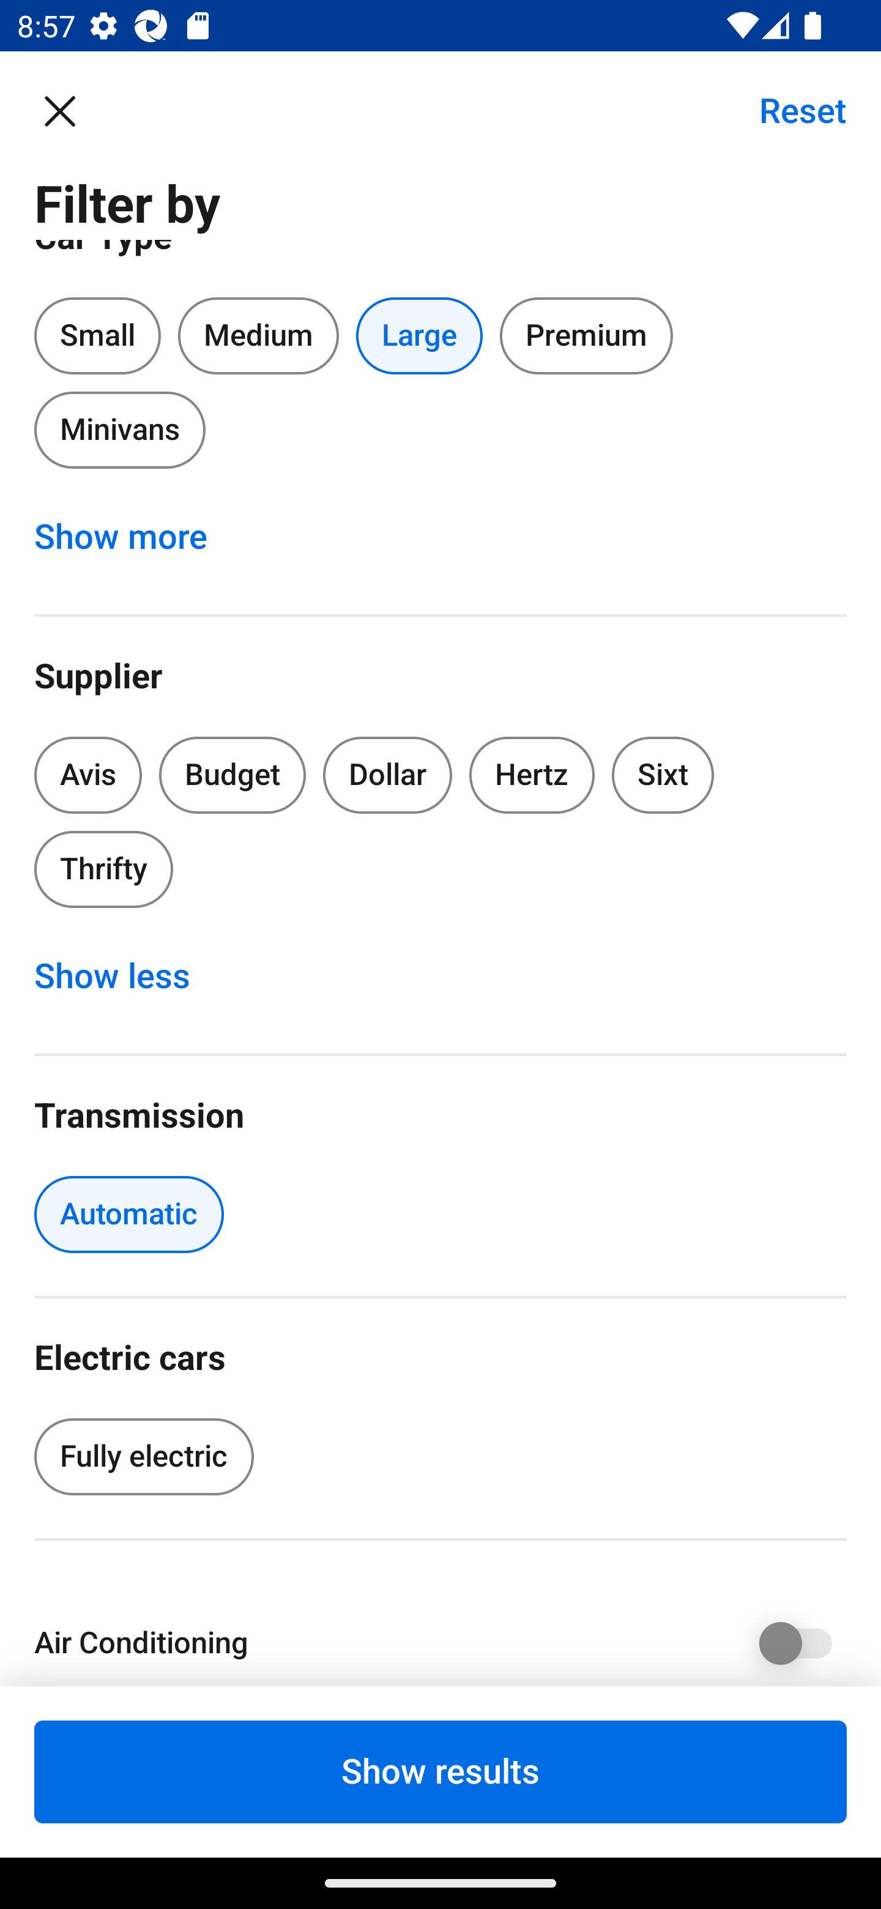 This screenshot has width=881, height=1909. I want to click on Sixt, so click(663, 775).